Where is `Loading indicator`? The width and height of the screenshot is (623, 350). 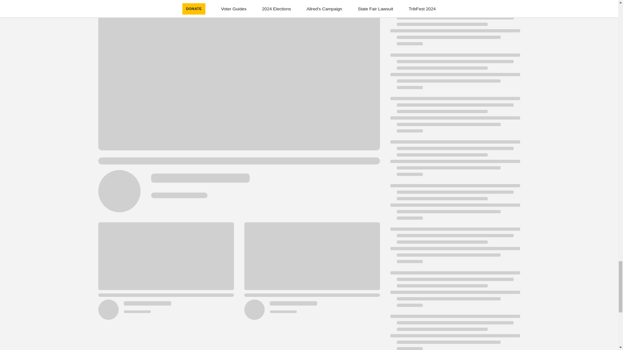
Loading indicator is located at coordinates (455, 75).